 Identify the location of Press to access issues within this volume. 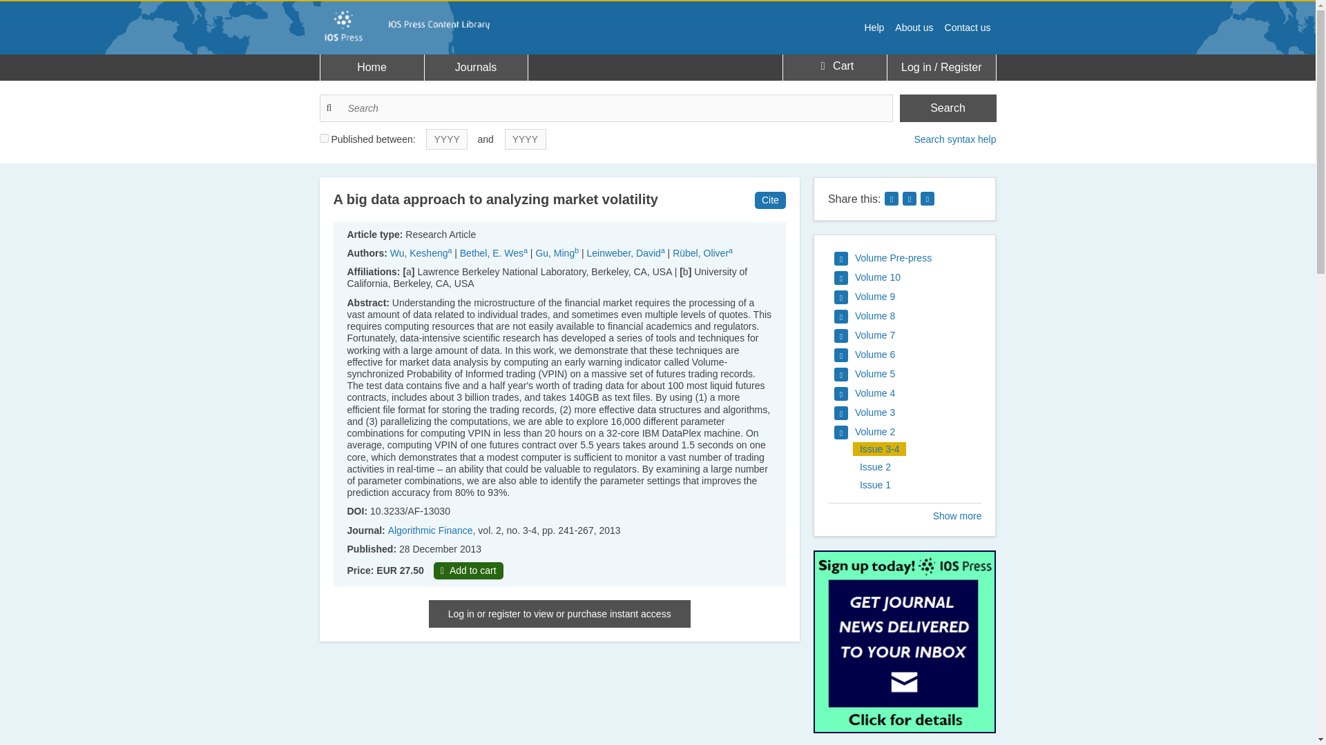
(864, 413).